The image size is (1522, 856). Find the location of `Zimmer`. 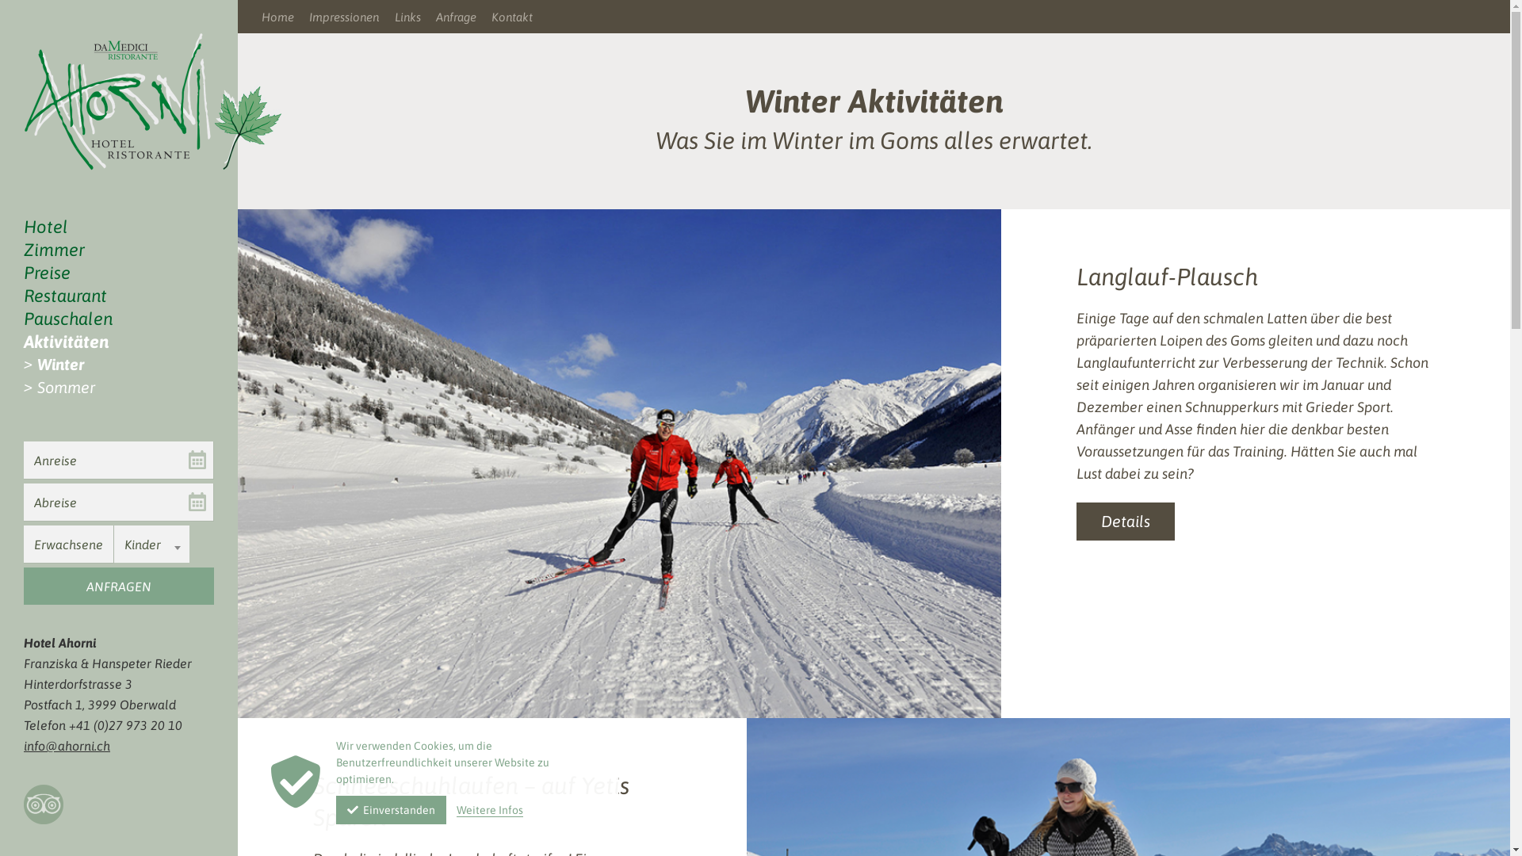

Zimmer is located at coordinates (119, 252).